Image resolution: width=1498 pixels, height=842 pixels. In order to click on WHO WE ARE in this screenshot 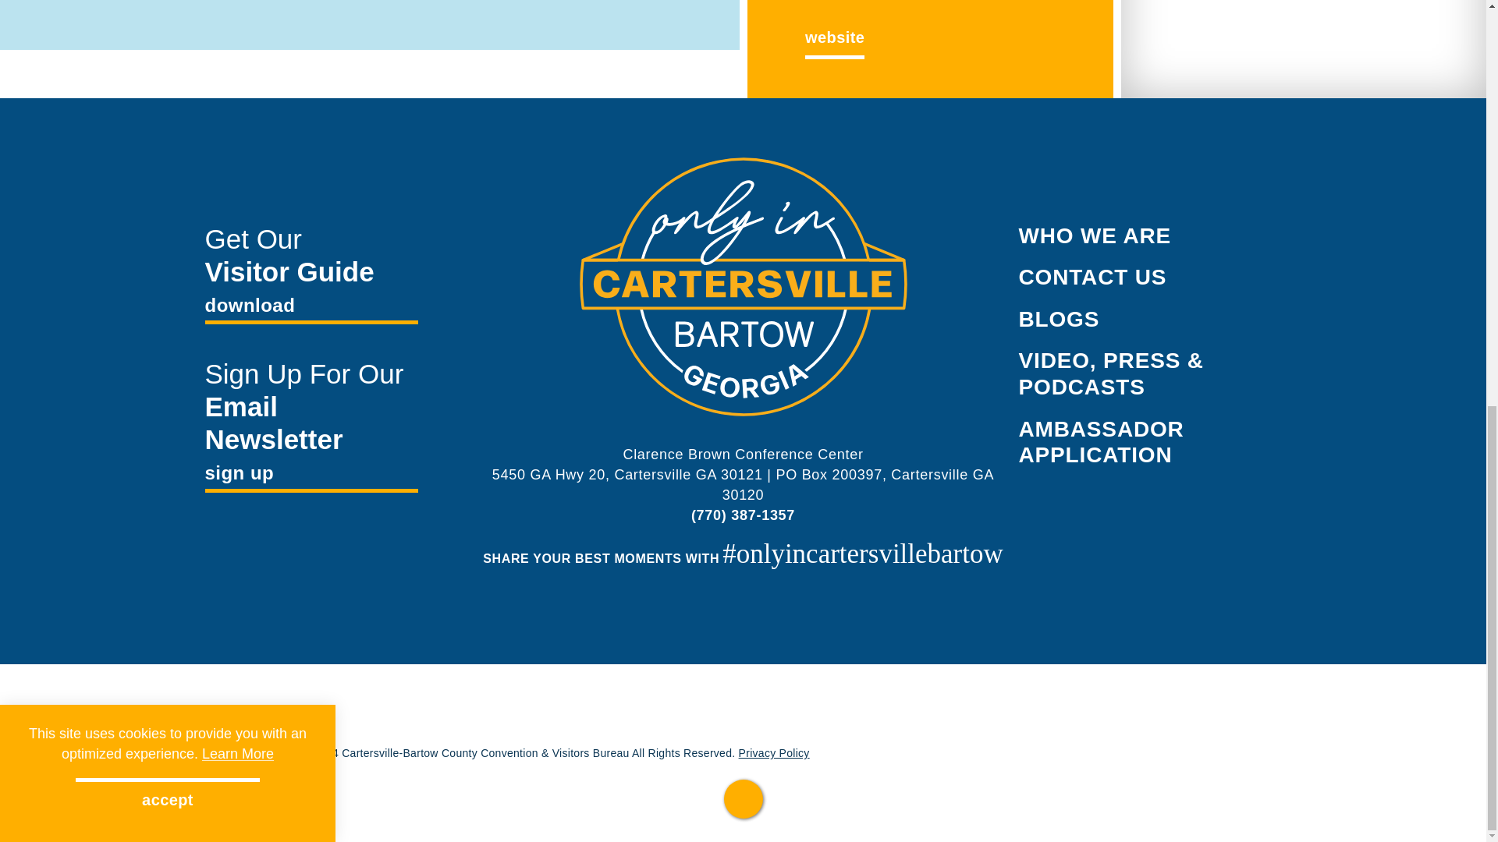, I will do `click(1095, 235)`.